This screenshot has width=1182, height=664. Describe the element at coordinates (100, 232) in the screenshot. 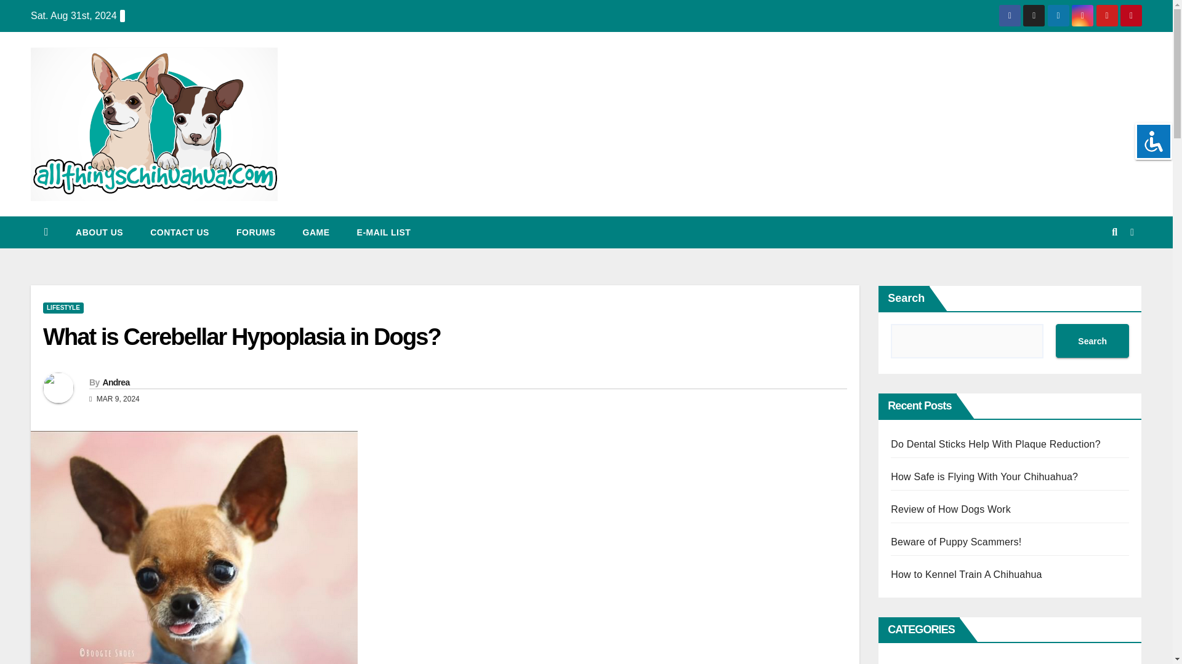

I see `ABOUT US` at that location.